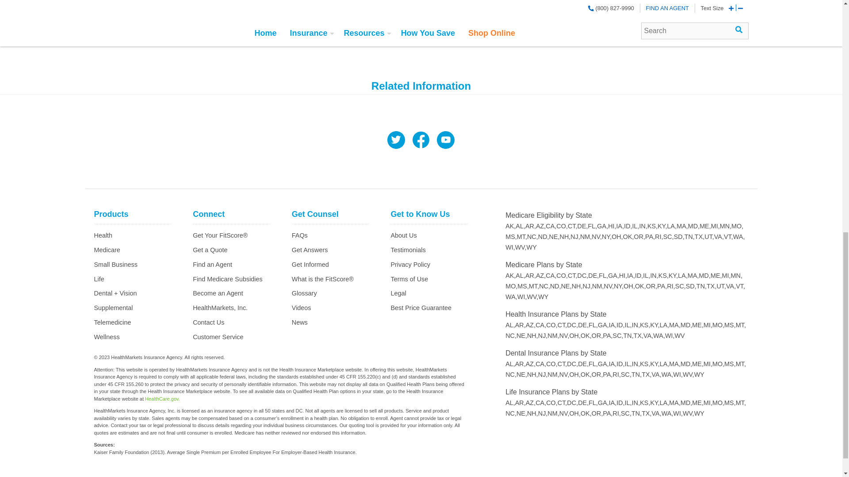  I want to click on Medicare Eligibility in Arkansas, so click(531, 226).